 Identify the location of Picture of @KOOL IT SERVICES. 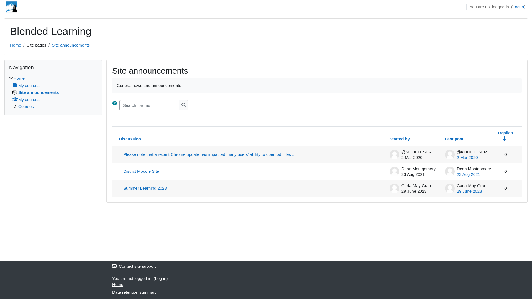
(395, 154).